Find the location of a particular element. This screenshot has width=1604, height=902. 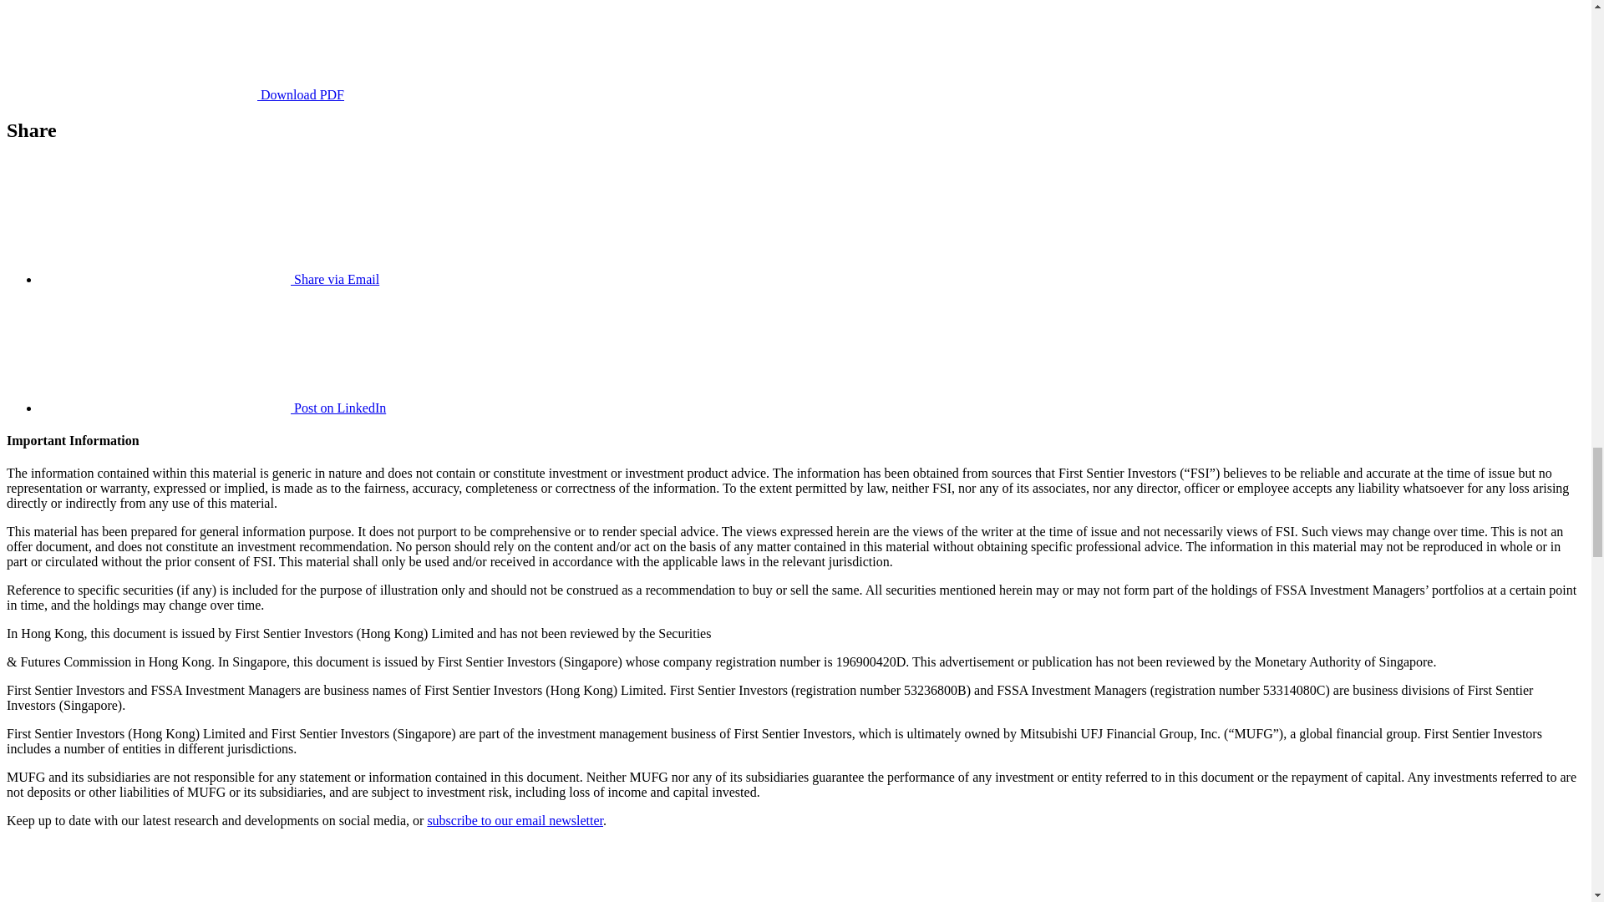

Download PDF is located at coordinates (175, 94).